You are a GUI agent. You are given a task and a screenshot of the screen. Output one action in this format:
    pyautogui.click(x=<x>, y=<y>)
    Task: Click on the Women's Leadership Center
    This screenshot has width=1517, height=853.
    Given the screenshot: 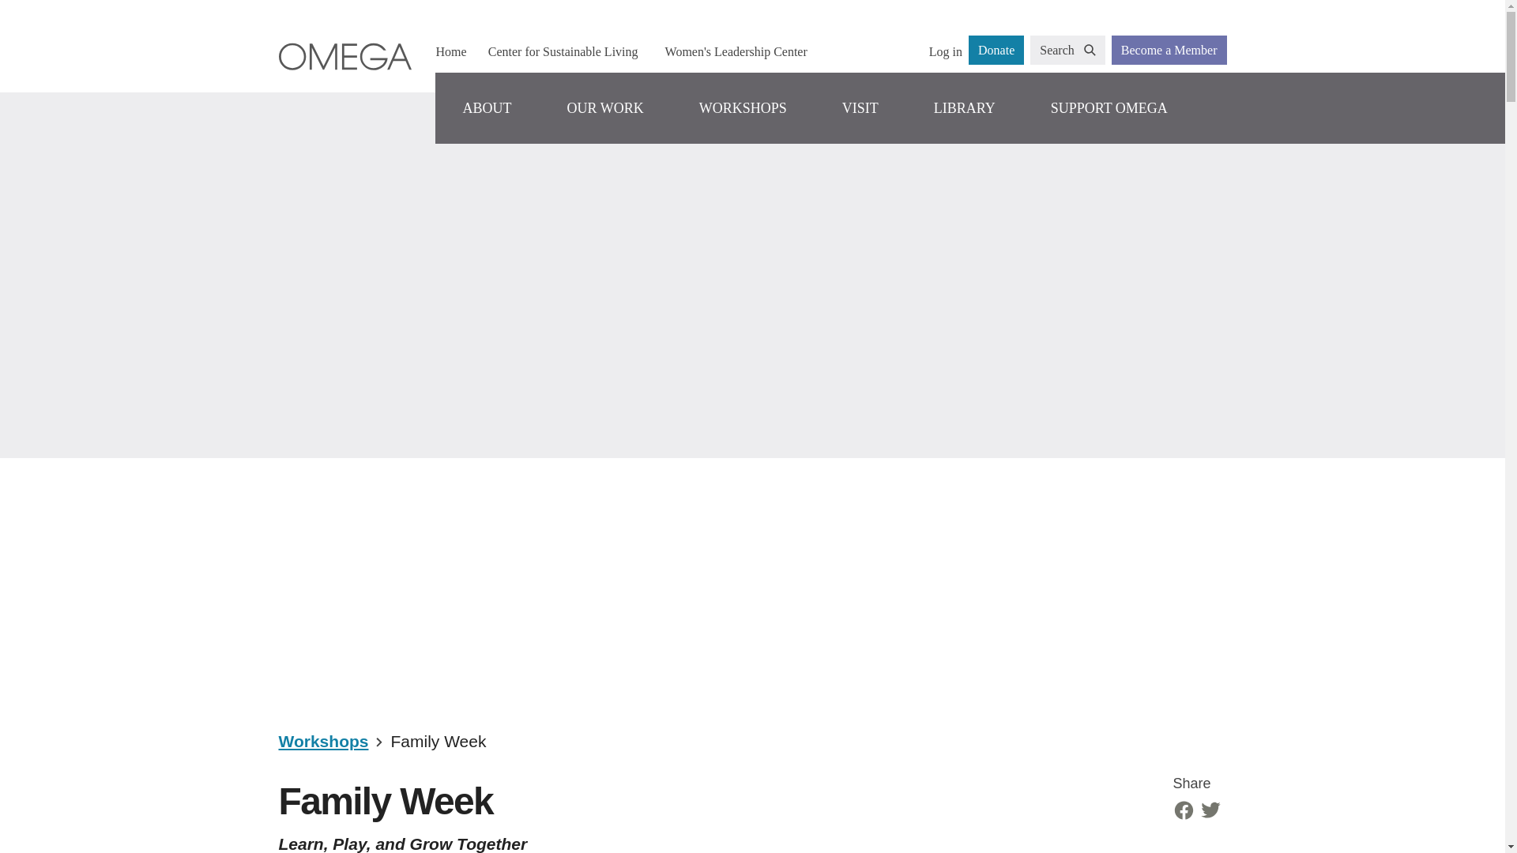 What is the action you would take?
    pyautogui.click(x=736, y=51)
    